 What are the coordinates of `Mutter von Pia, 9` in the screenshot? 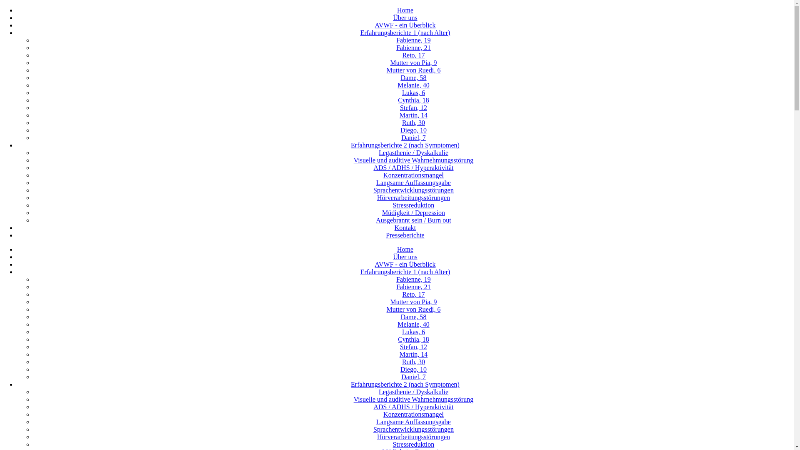 It's located at (413, 62).